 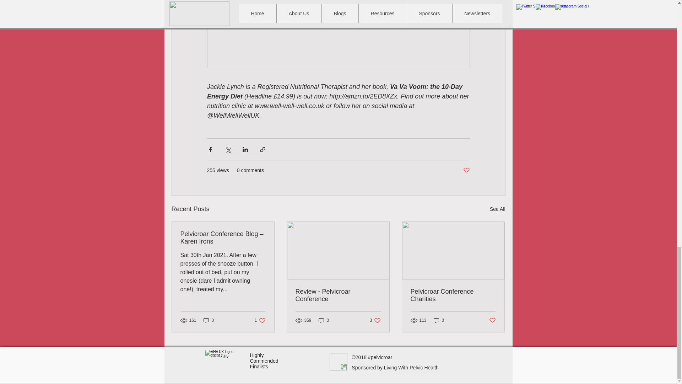 I want to click on See All, so click(x=497, y=209).